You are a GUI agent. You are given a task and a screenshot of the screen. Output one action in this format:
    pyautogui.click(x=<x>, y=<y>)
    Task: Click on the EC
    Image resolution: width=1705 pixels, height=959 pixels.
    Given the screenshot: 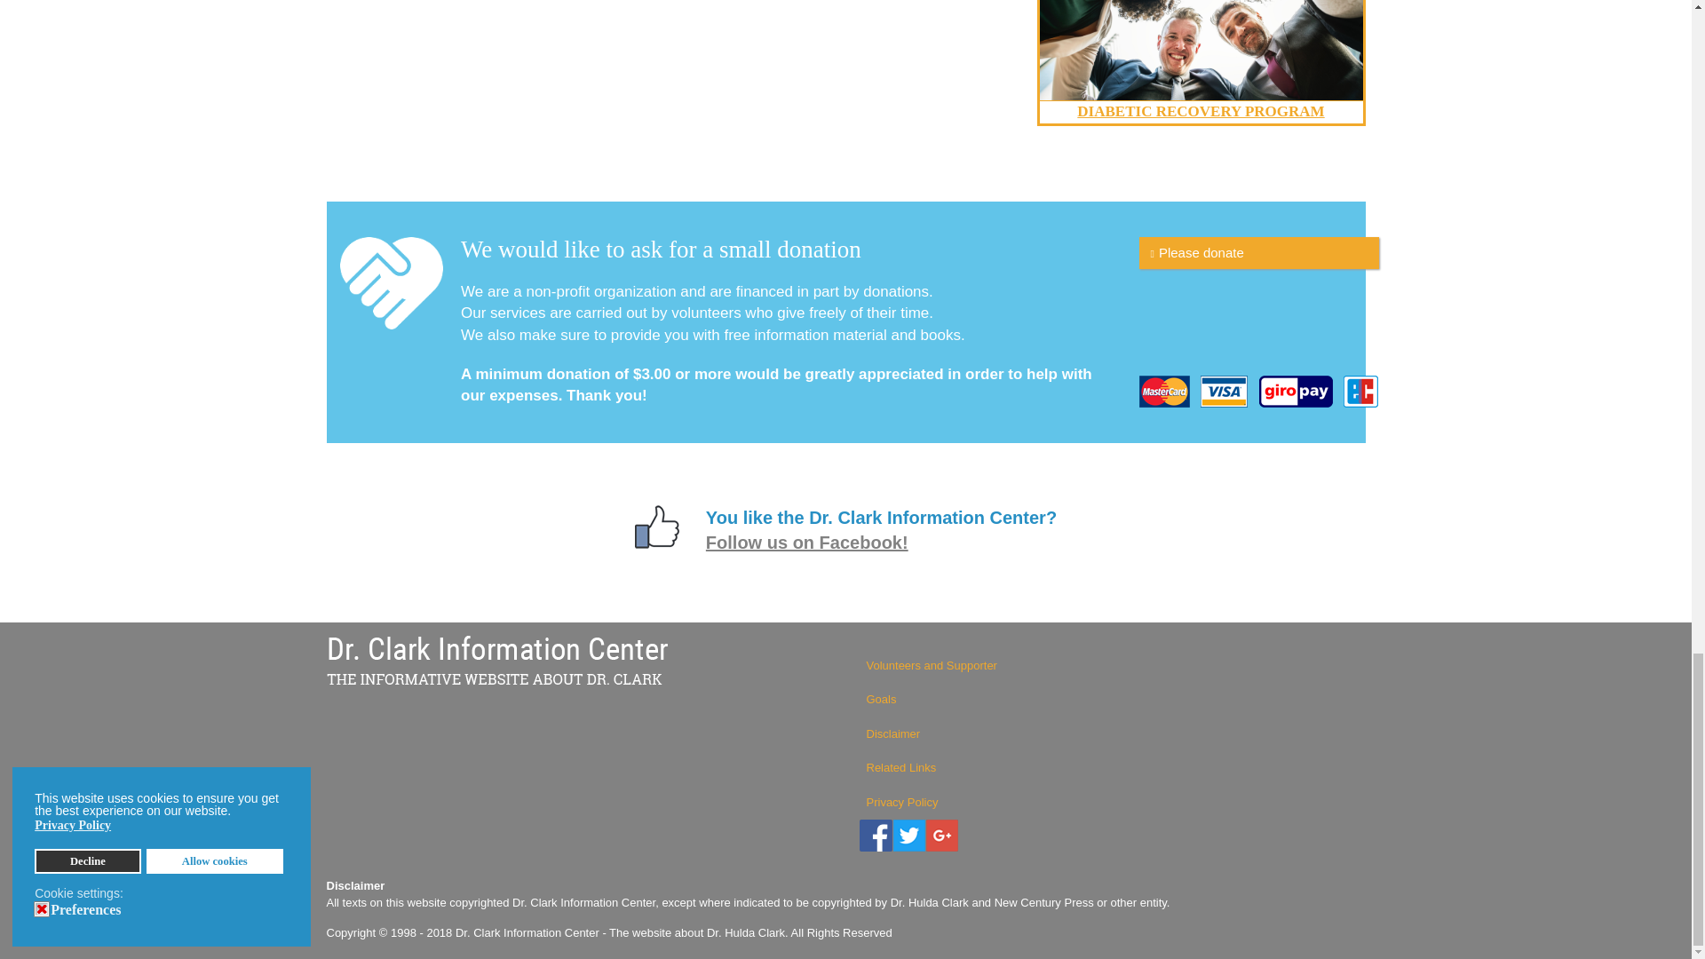 What is the action you would take?
    pyautogui.click(x=1360, y=392)
    